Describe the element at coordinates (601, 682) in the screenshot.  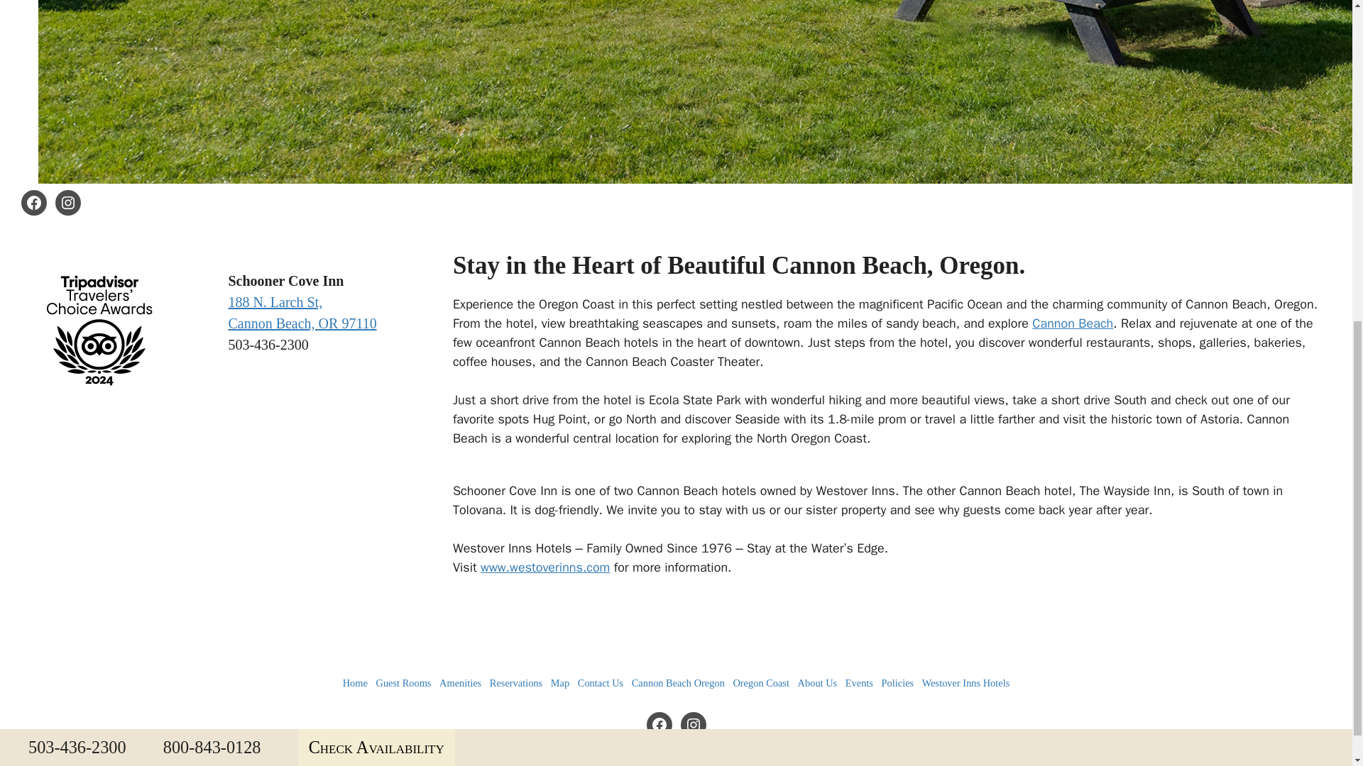
I see `Contact Us` at that location.